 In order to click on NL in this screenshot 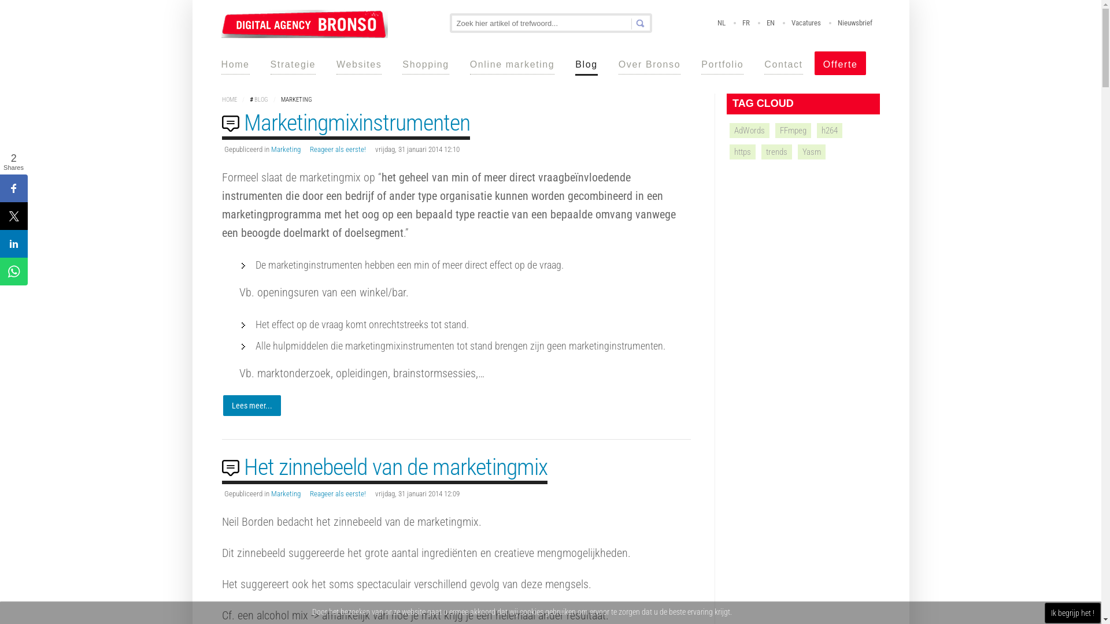, I will do `click(721, 23)`.